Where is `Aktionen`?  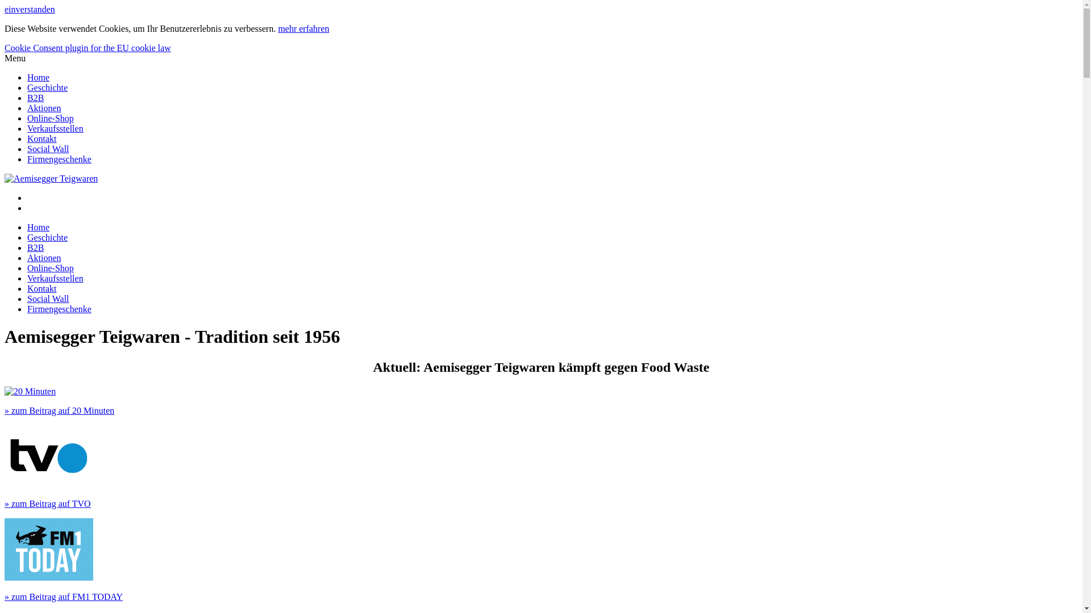 Aktionen is located at coordinates (44, 258).